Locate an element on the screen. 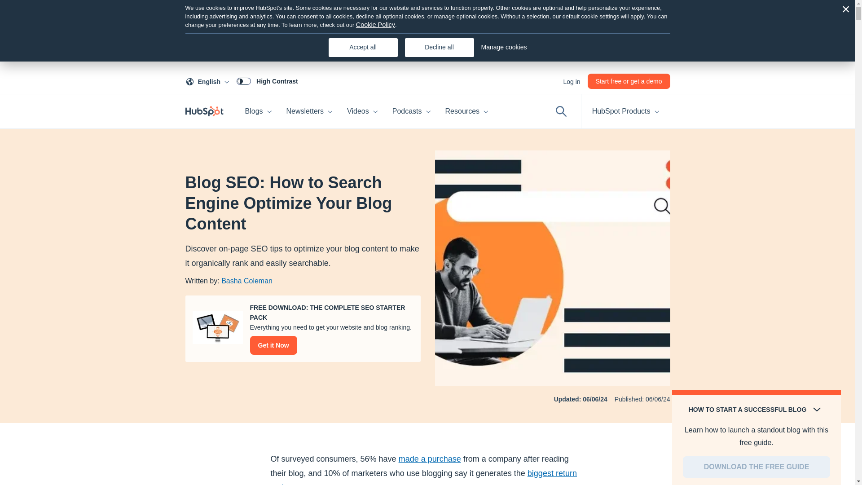 The width and height of the screenshot is (862, 485). Blogs is located at coordinates (310, 111).